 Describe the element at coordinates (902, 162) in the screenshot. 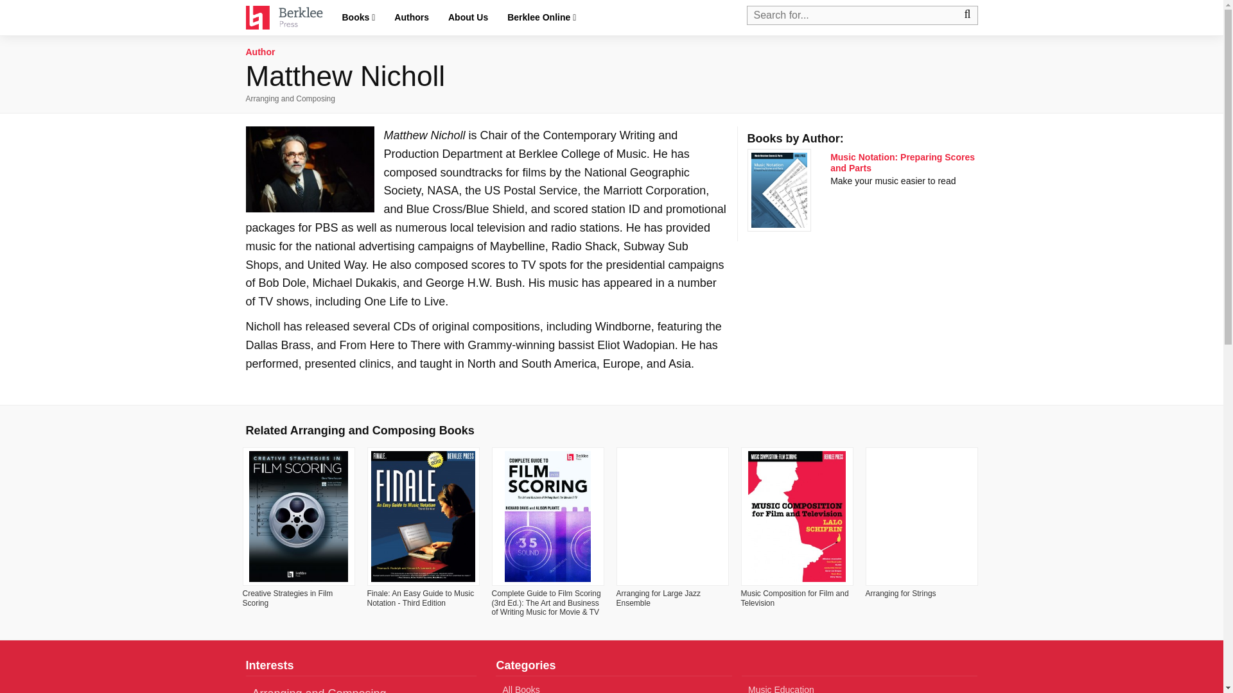

I see `Music Notation: Preparing Scores and Parts` at that location.